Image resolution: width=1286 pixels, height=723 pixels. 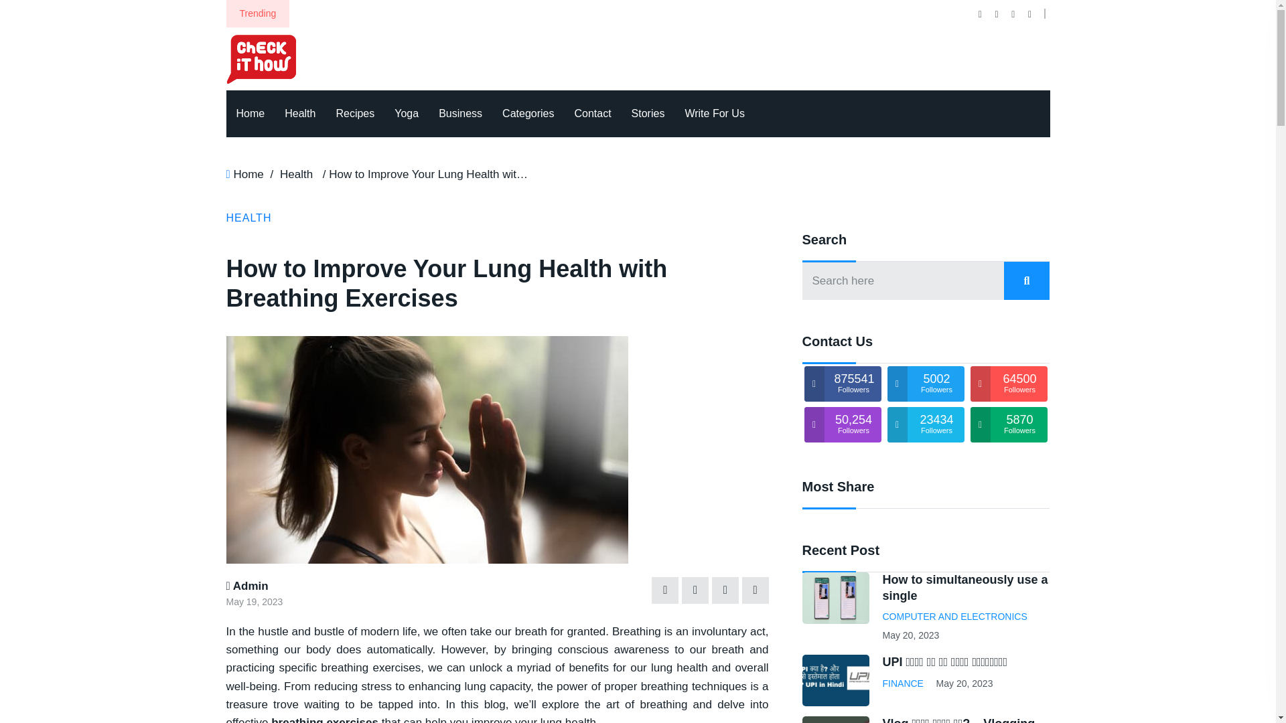 I want to click on Contact, so click(x=592, y=114).